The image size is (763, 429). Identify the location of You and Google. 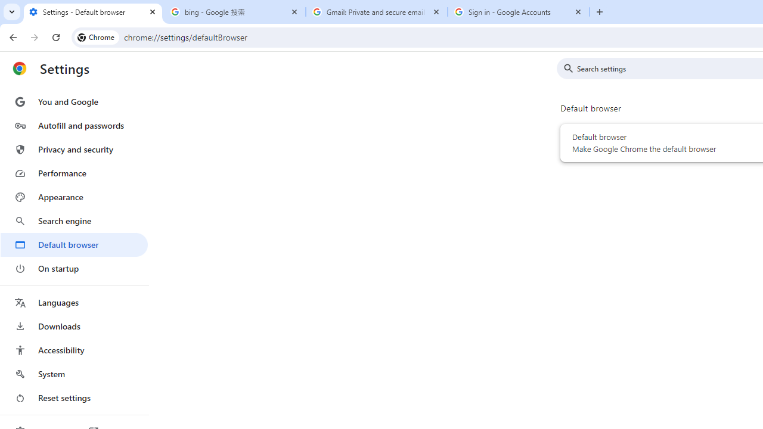
(74, 101).